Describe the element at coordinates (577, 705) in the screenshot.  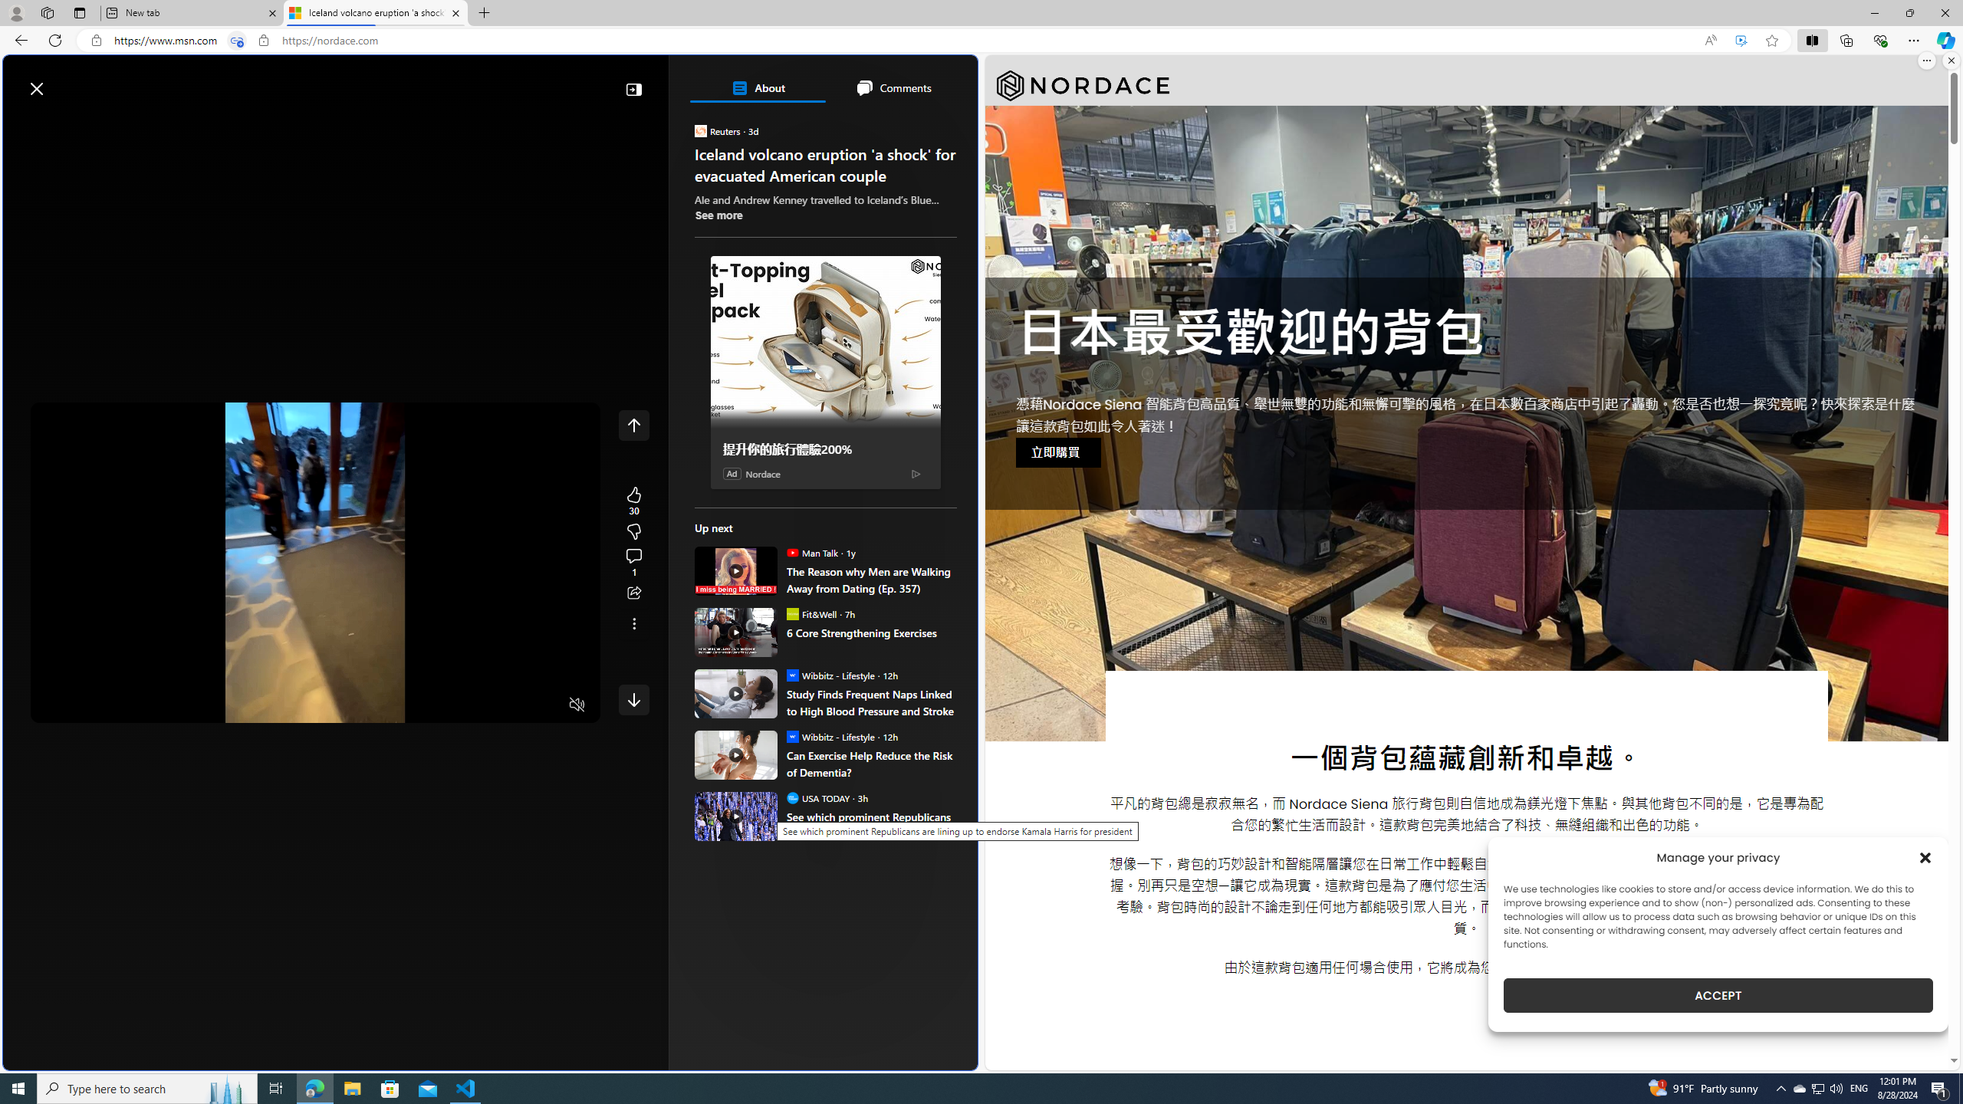
I see `Unmute` at that location.